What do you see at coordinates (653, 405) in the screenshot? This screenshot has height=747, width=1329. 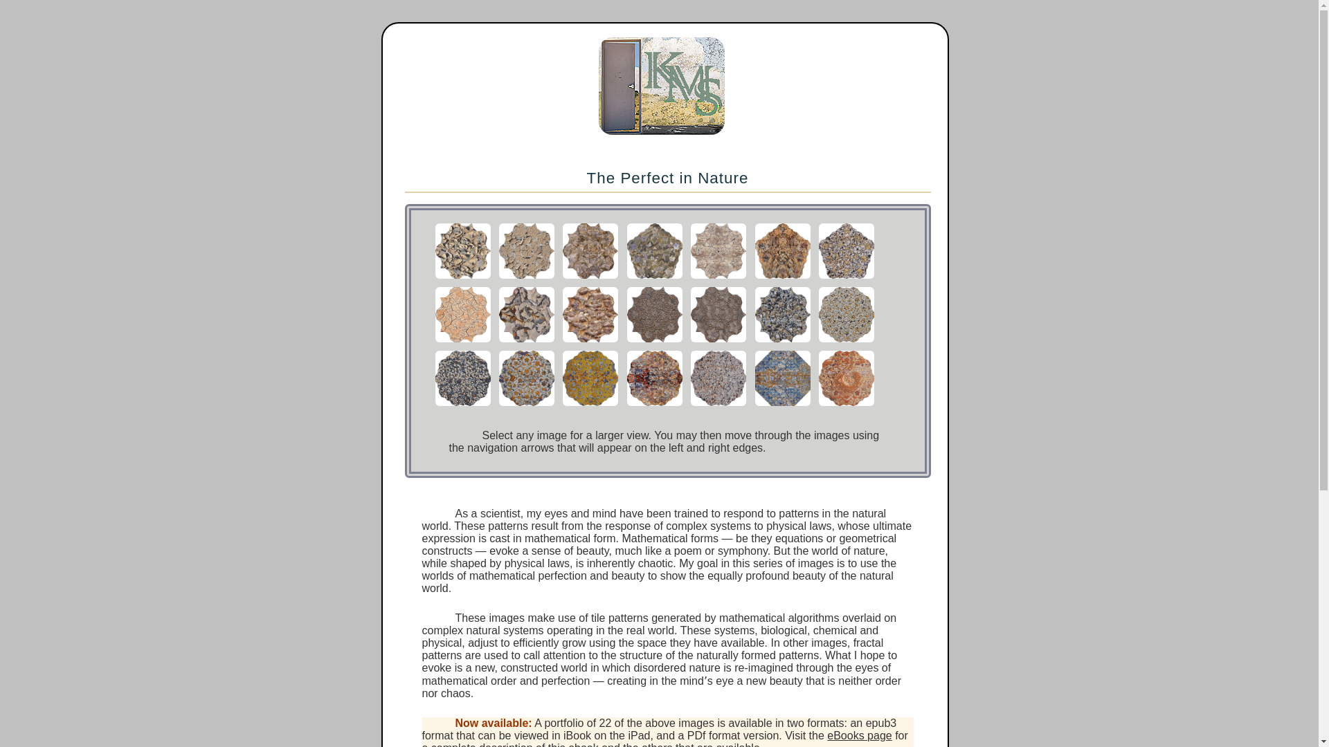 I see `Cartwheel -Wonderstone` at bounding box center [653, 405].